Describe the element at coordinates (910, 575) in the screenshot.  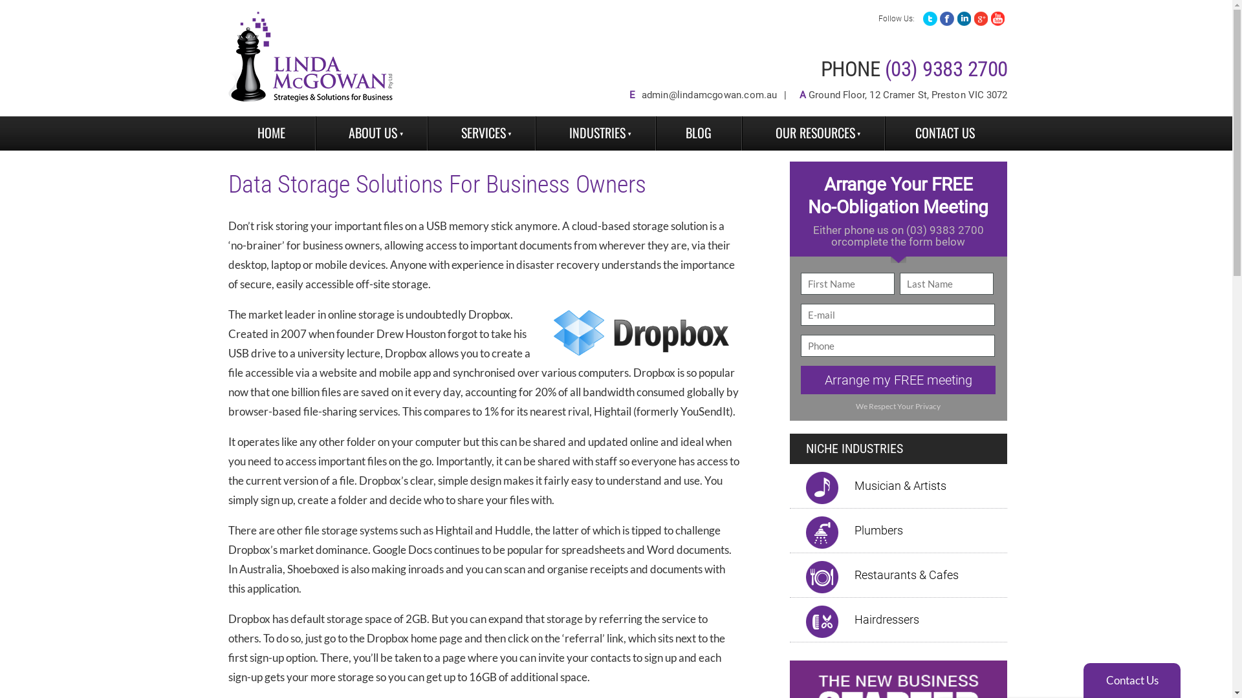
I see `Restaurants & Cafes` at that location.